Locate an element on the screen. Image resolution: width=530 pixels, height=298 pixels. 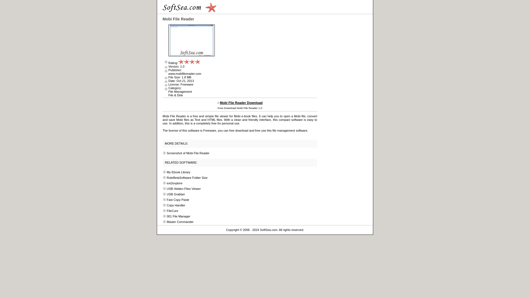
Mobi File Reader Download is located at coordinates (241, 103).